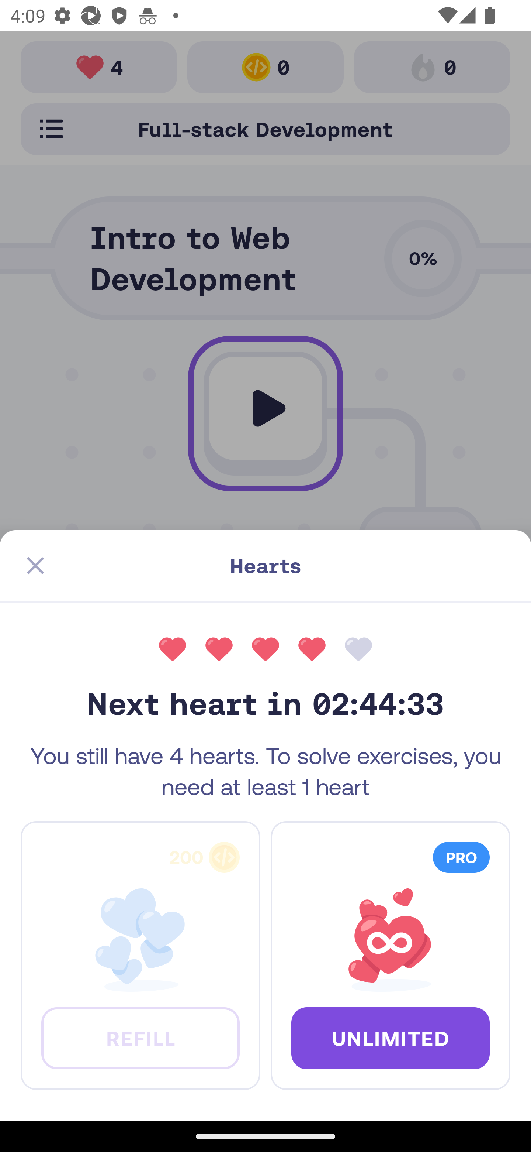  What do you see at coordinates (140, 1038) in the screenshot?
I see `REFILL` at bounding box center [140, 1038].